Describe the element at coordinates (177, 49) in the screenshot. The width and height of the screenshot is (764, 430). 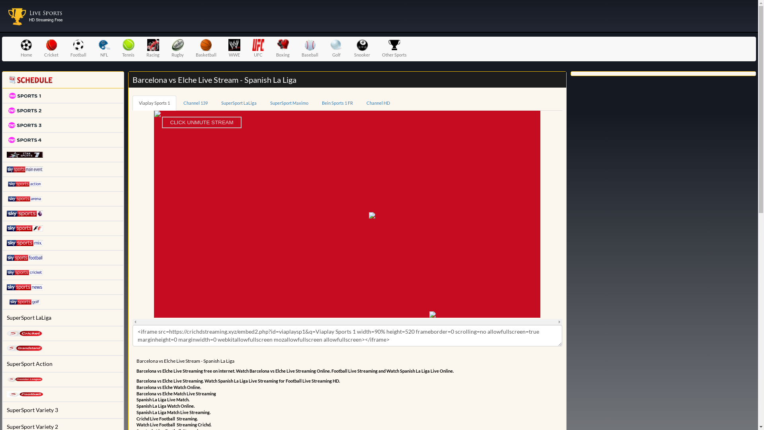
I see `Rugby` at that location.